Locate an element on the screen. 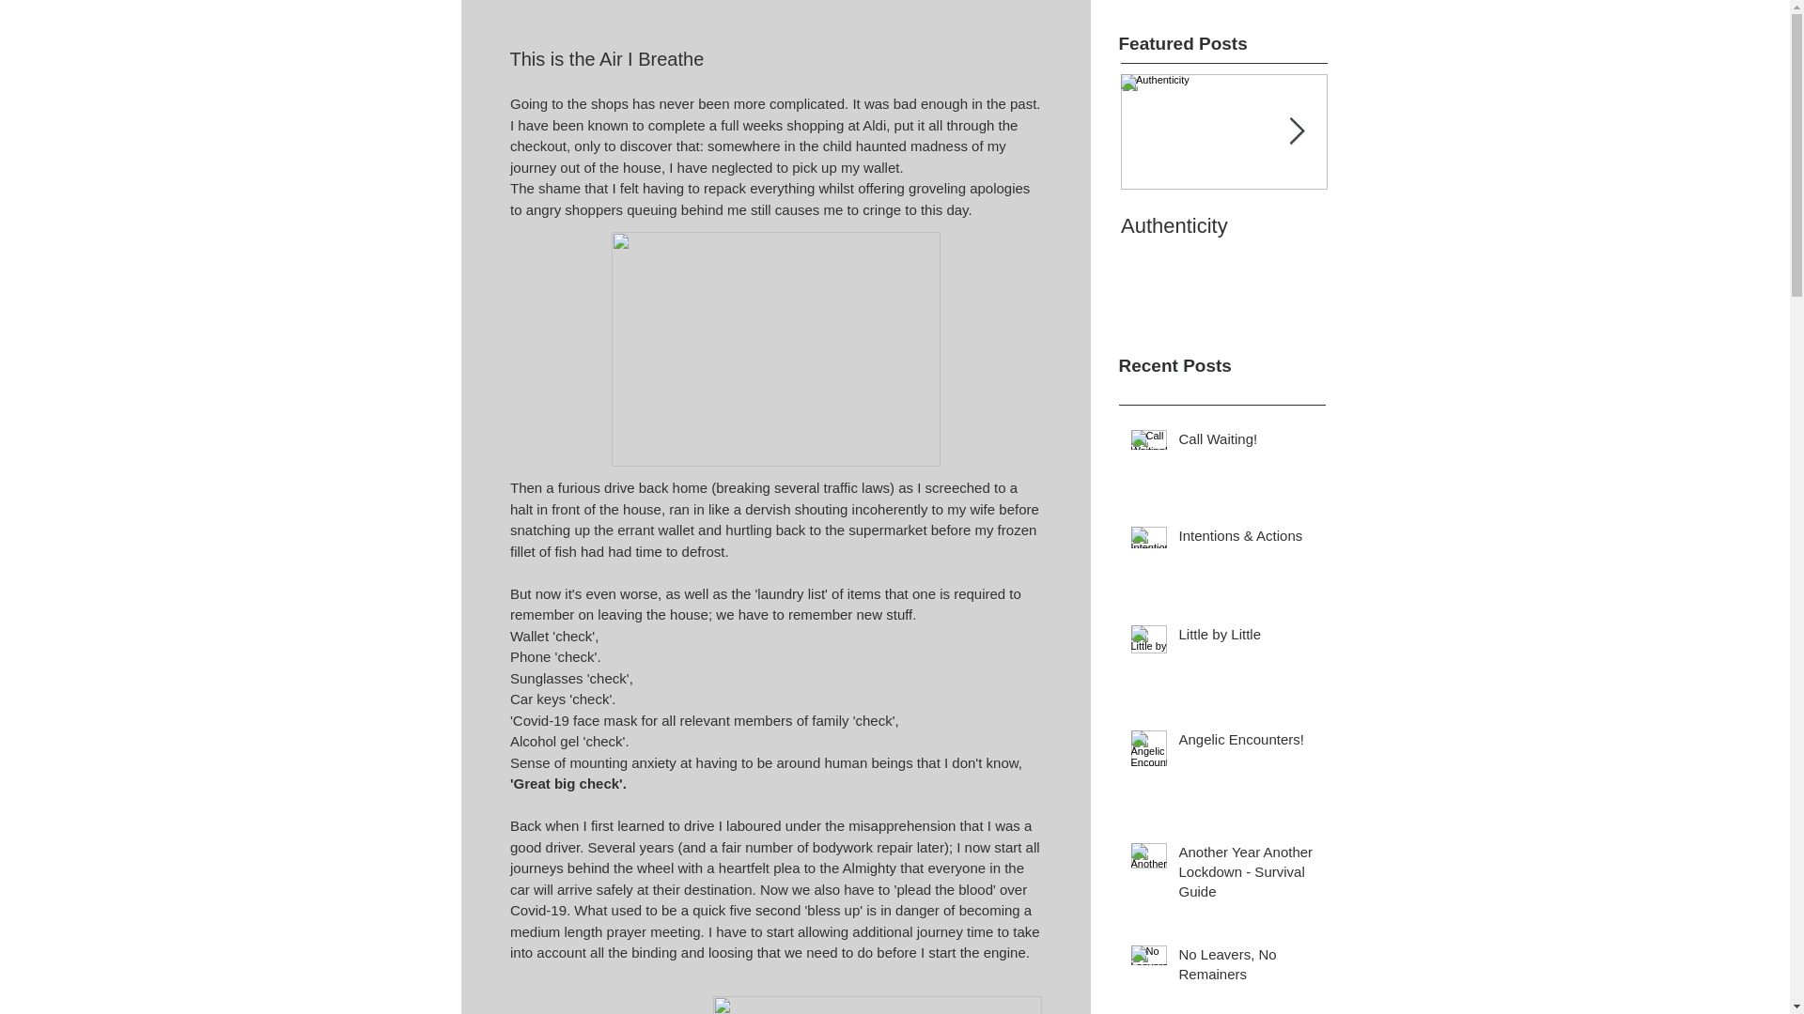  Authenticity is located at coordinates (1430, 225).